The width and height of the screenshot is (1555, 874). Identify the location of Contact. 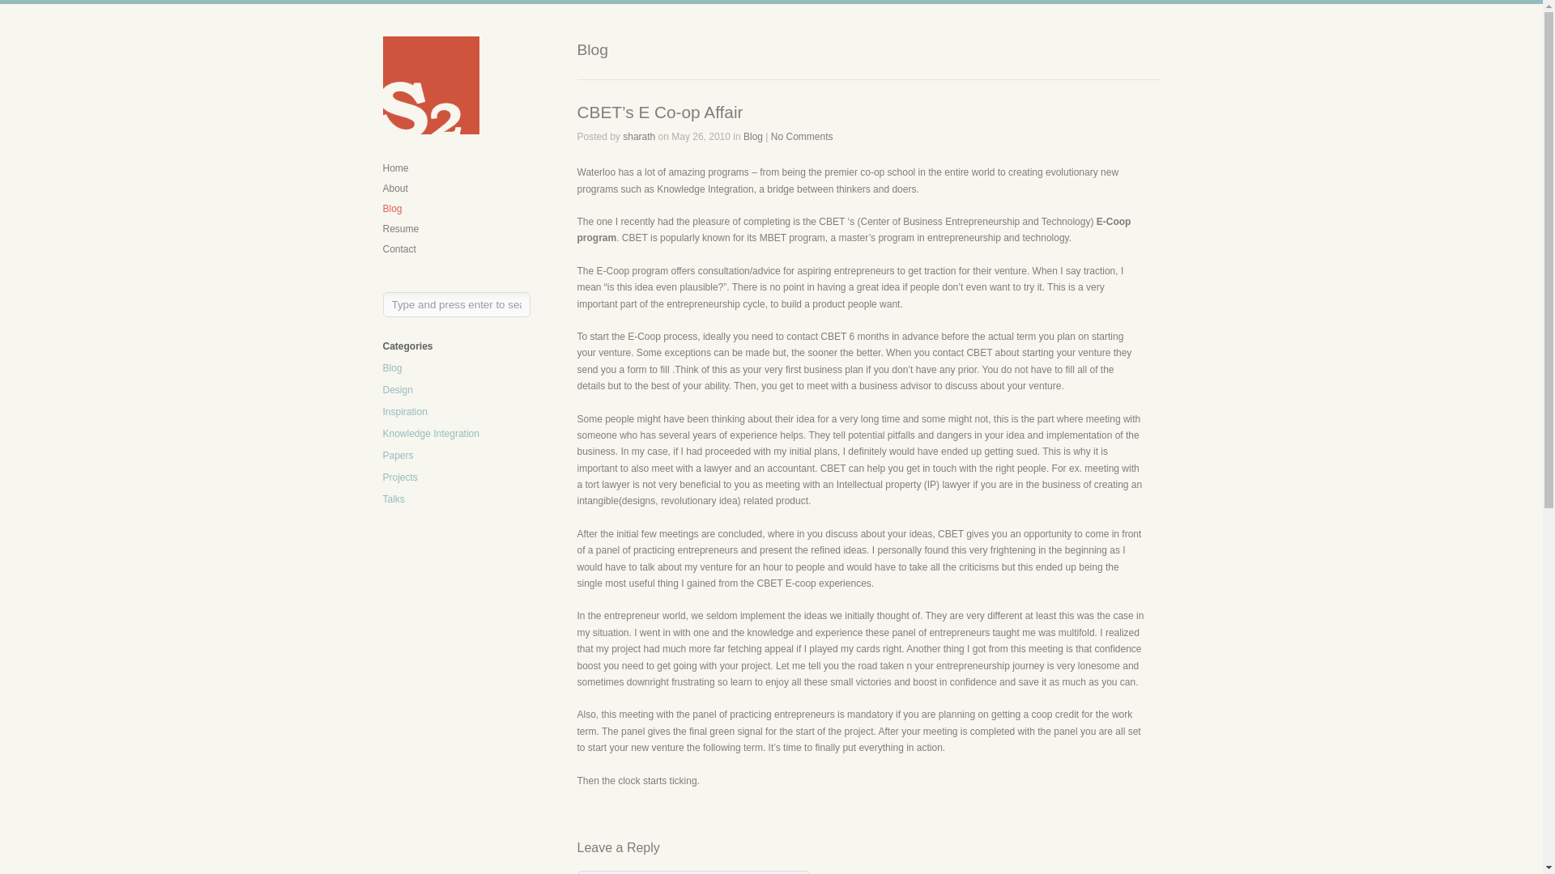
(398, 249).